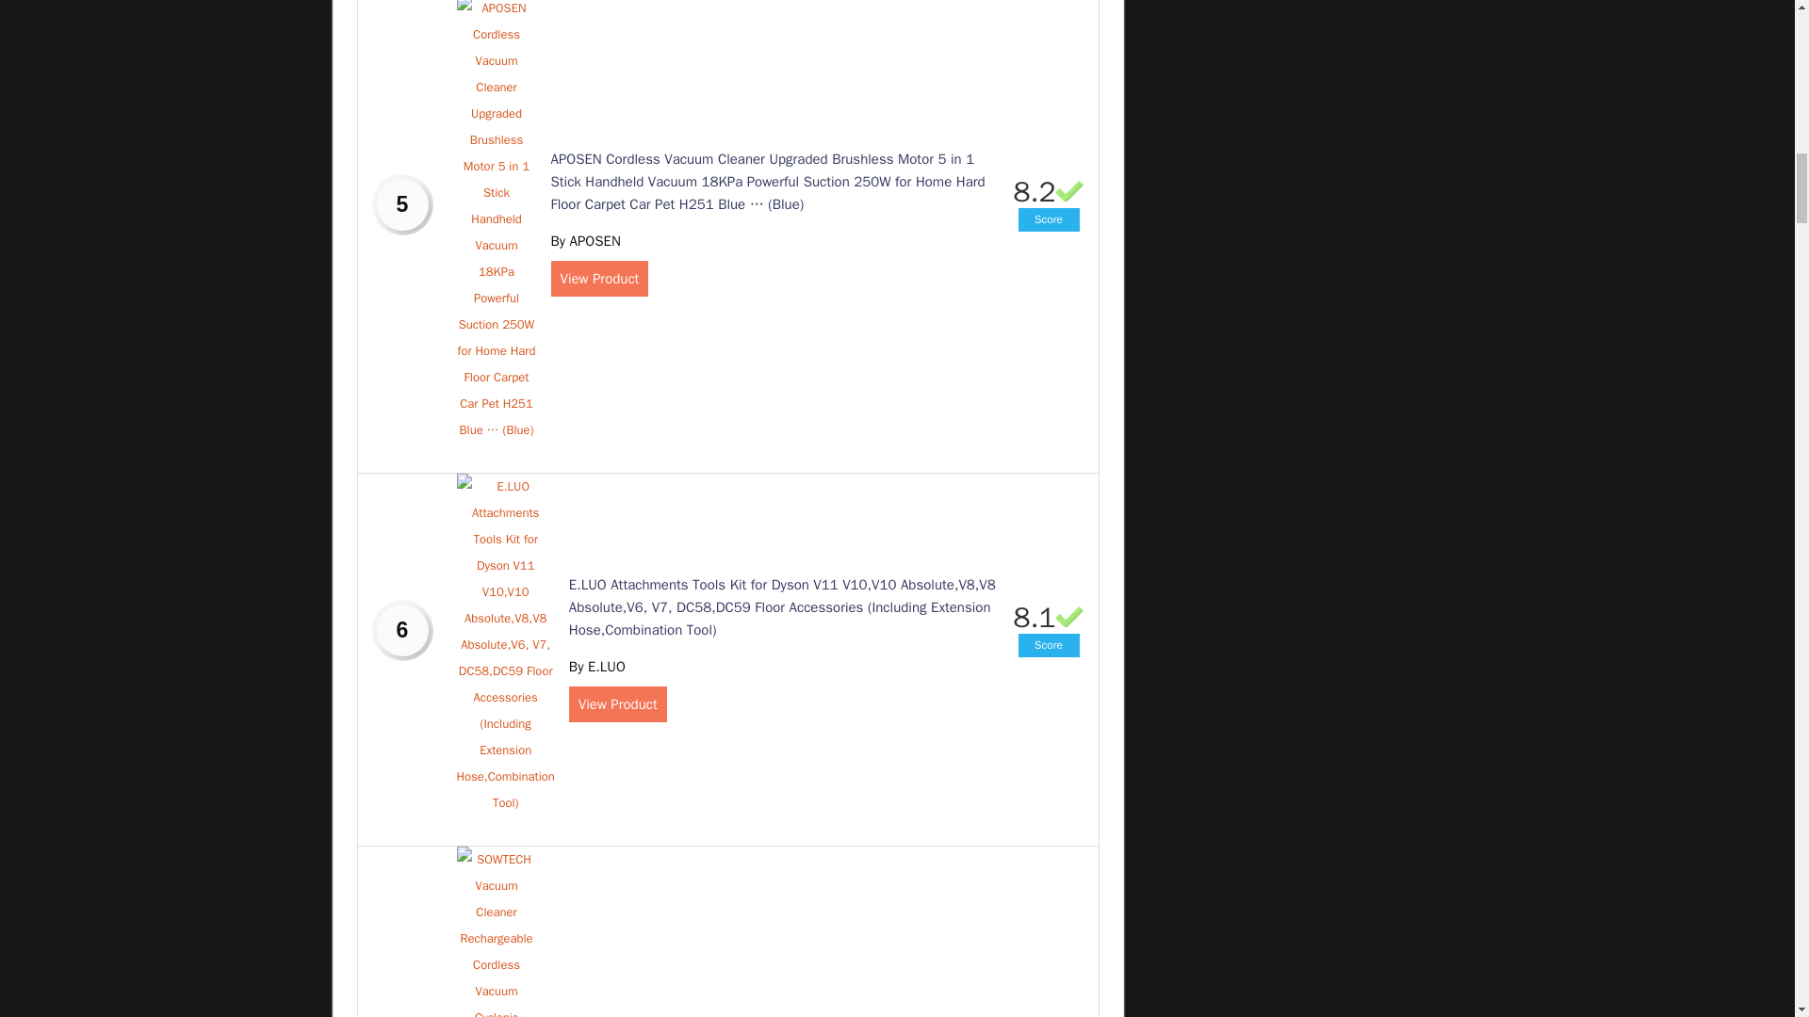 This screenshot has height=1017, width=1809. Describe the element at coordinates (597, 667) in the screenshot. I see `By E.LUO` at that location.